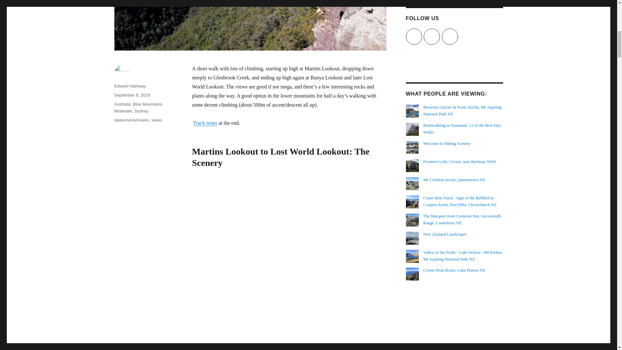 The height and width of the screenshot is (350, 622). Describe the element at coordinates (205, 123) in the screenshot. I see `Track notes` at that location.